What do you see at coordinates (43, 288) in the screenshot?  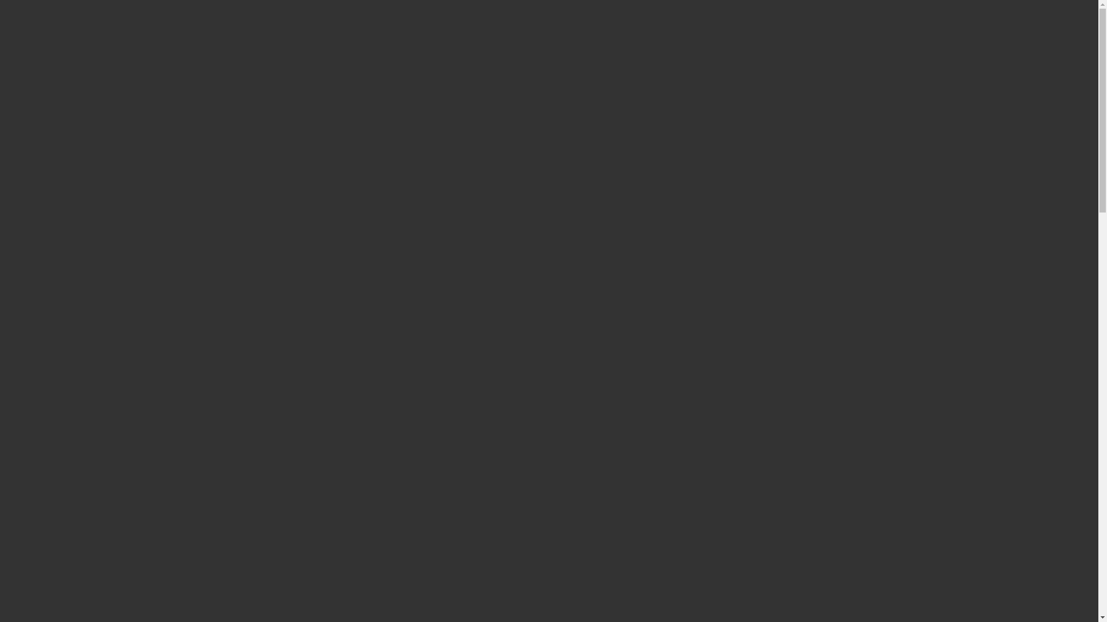 I see `Kontakt` at bounding box center [43, 288].